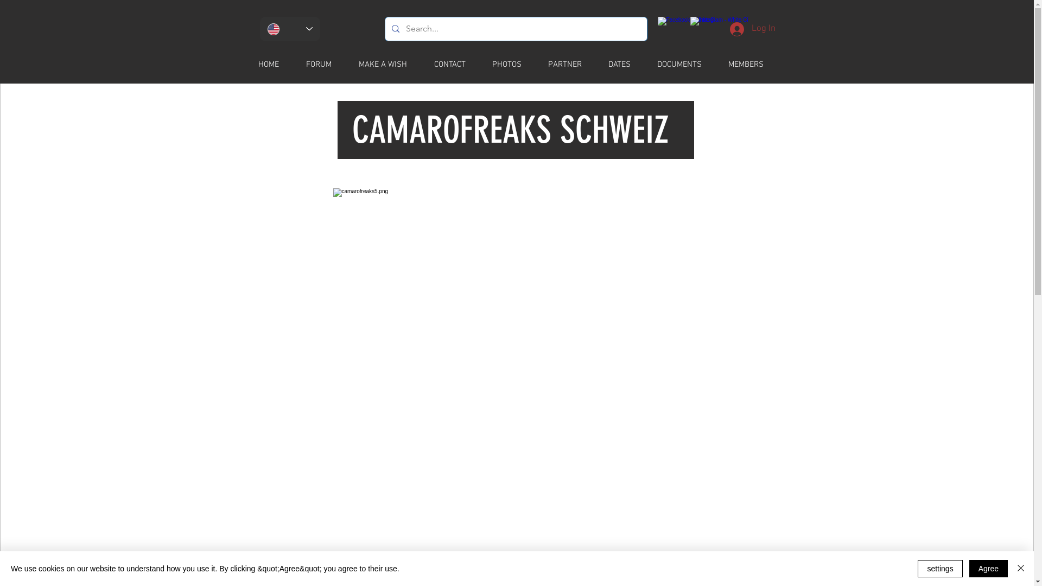 Image resolution: width=1042 pixels, height=586 pixels. I want to click on MAKE A WISH, so click(390, 65).